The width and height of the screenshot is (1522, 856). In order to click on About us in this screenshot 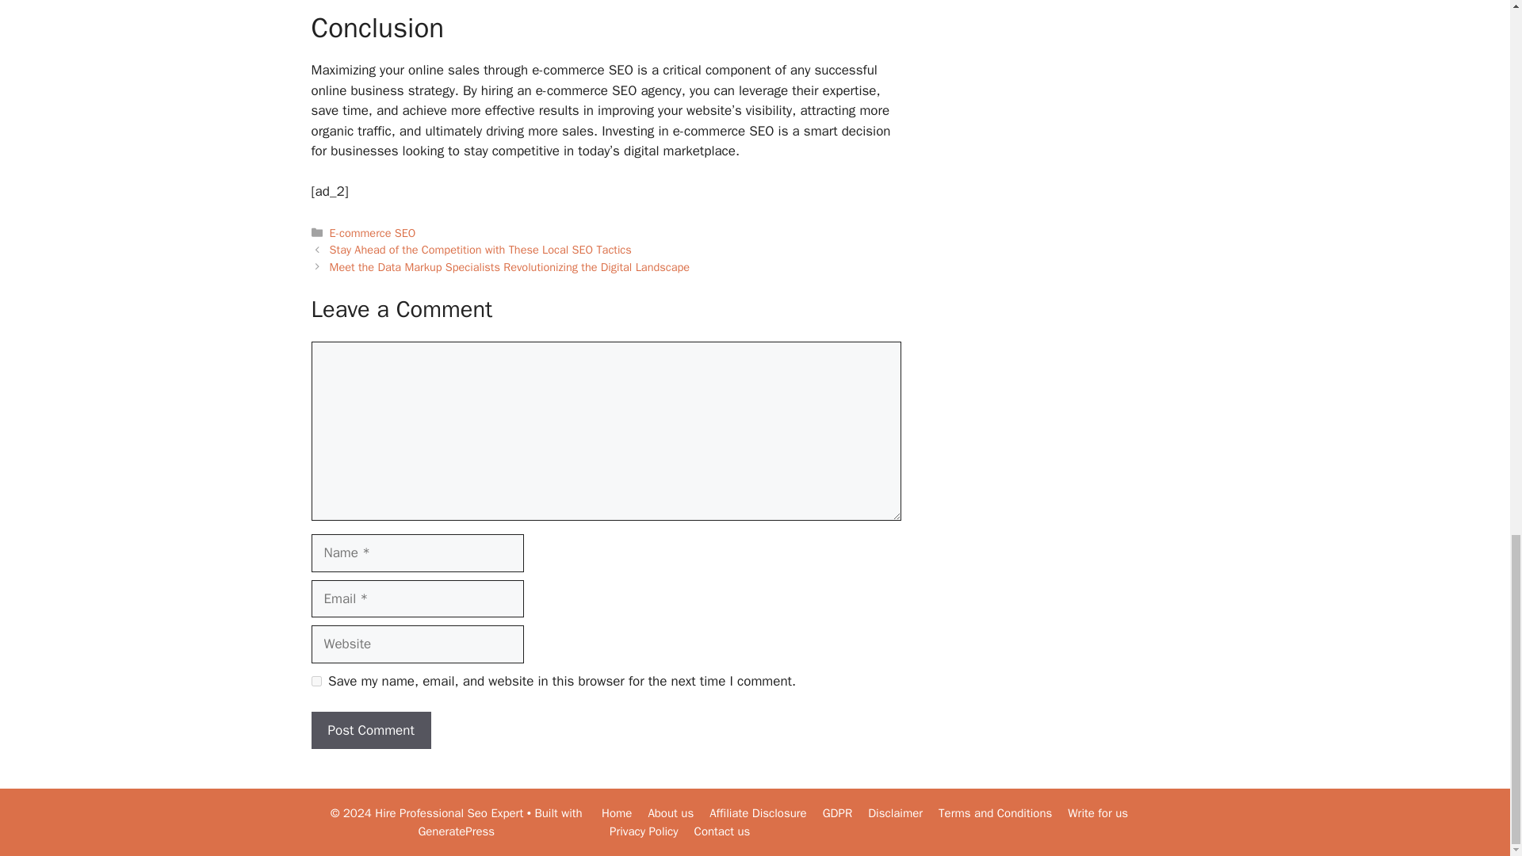, I will do `click(671, 813)`.